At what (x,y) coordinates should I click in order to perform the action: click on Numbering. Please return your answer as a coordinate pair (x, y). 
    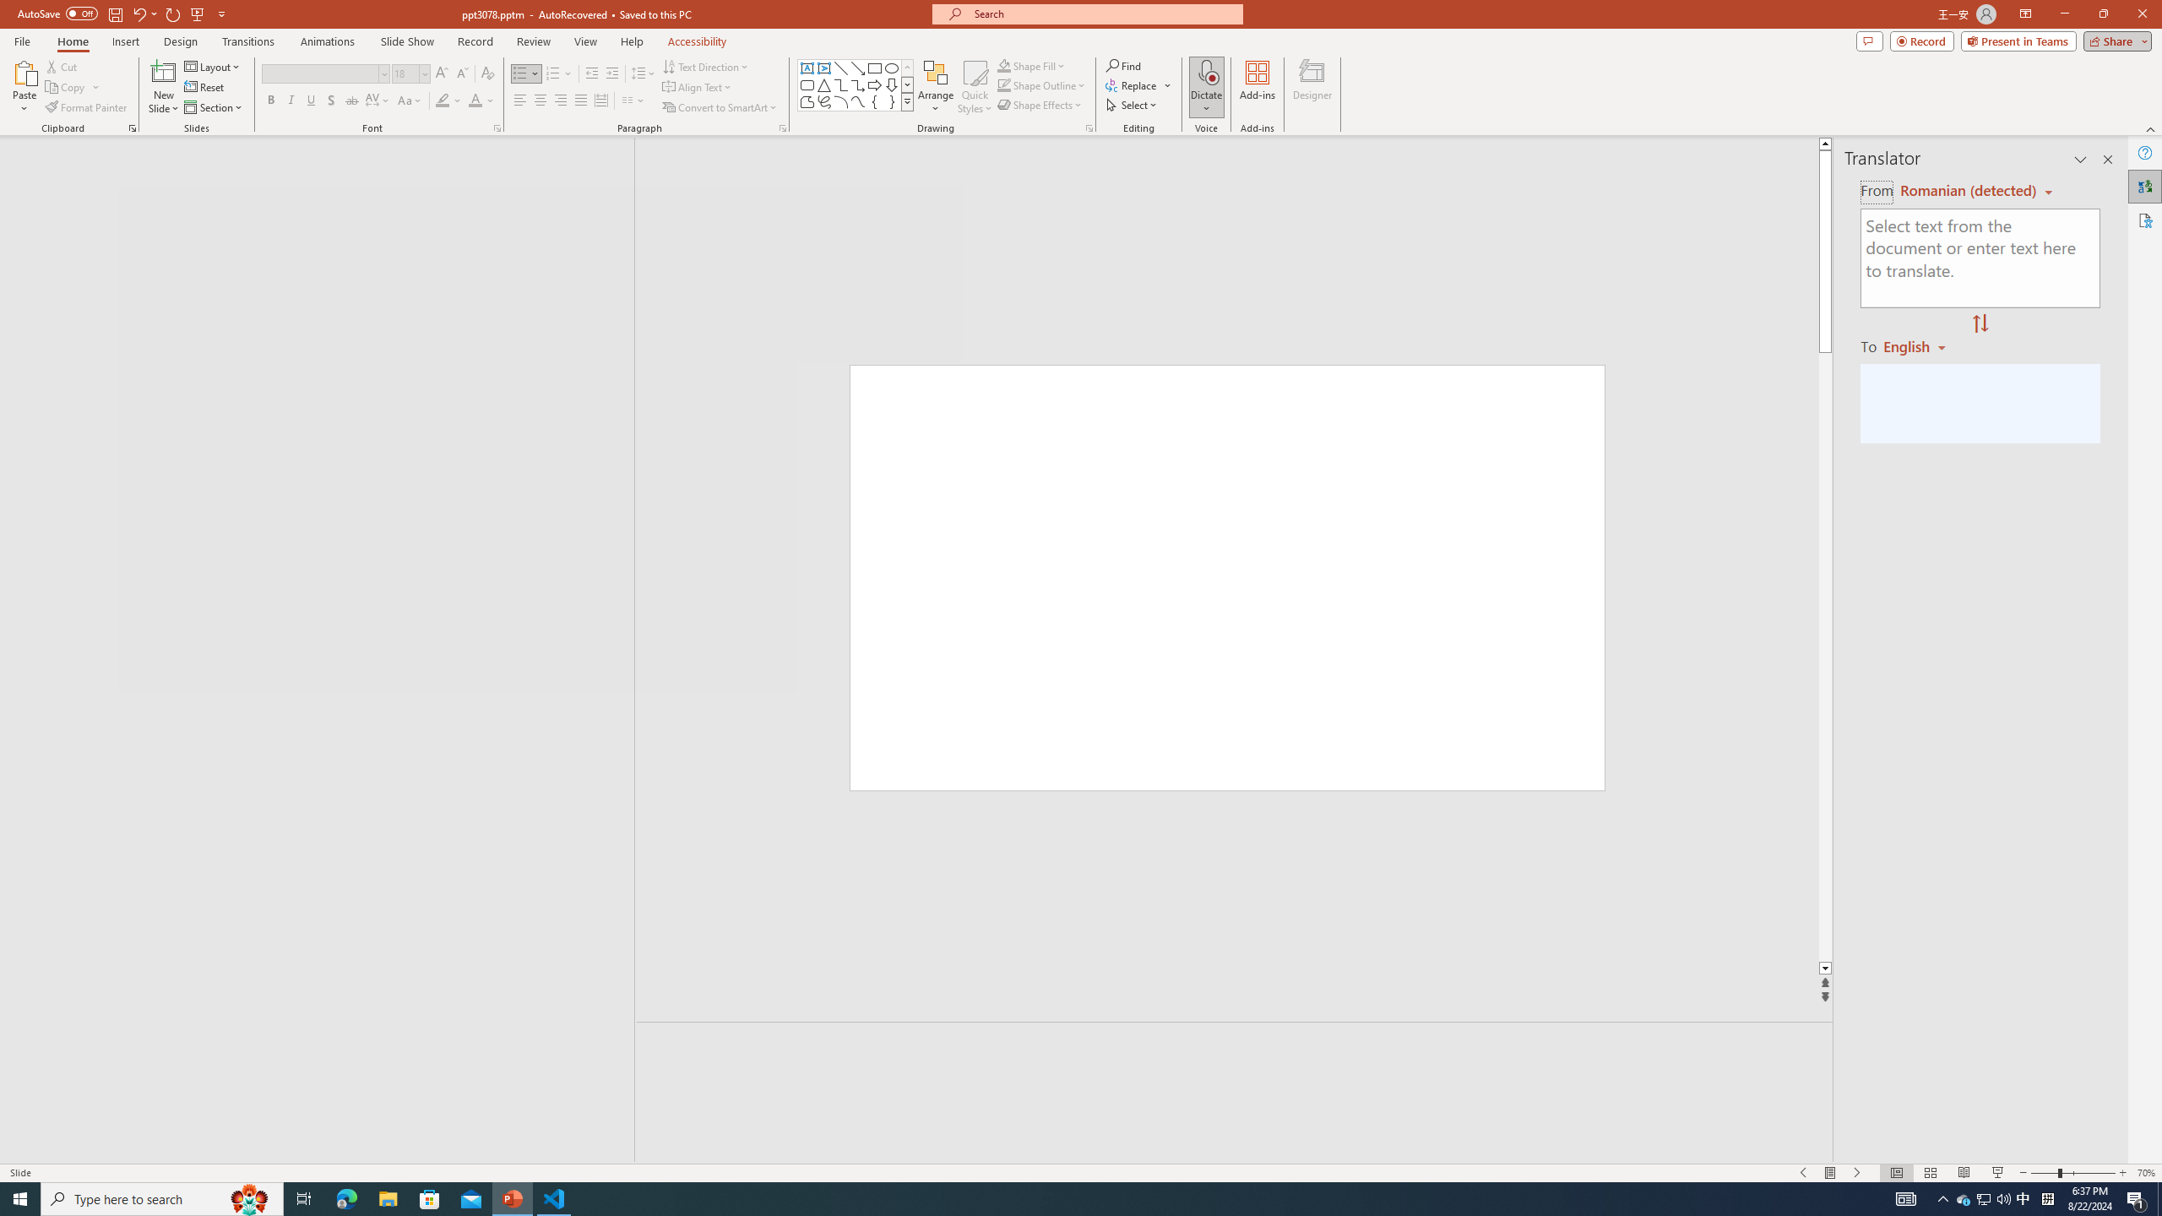
    Looking at the image, I should click on (553, 74).